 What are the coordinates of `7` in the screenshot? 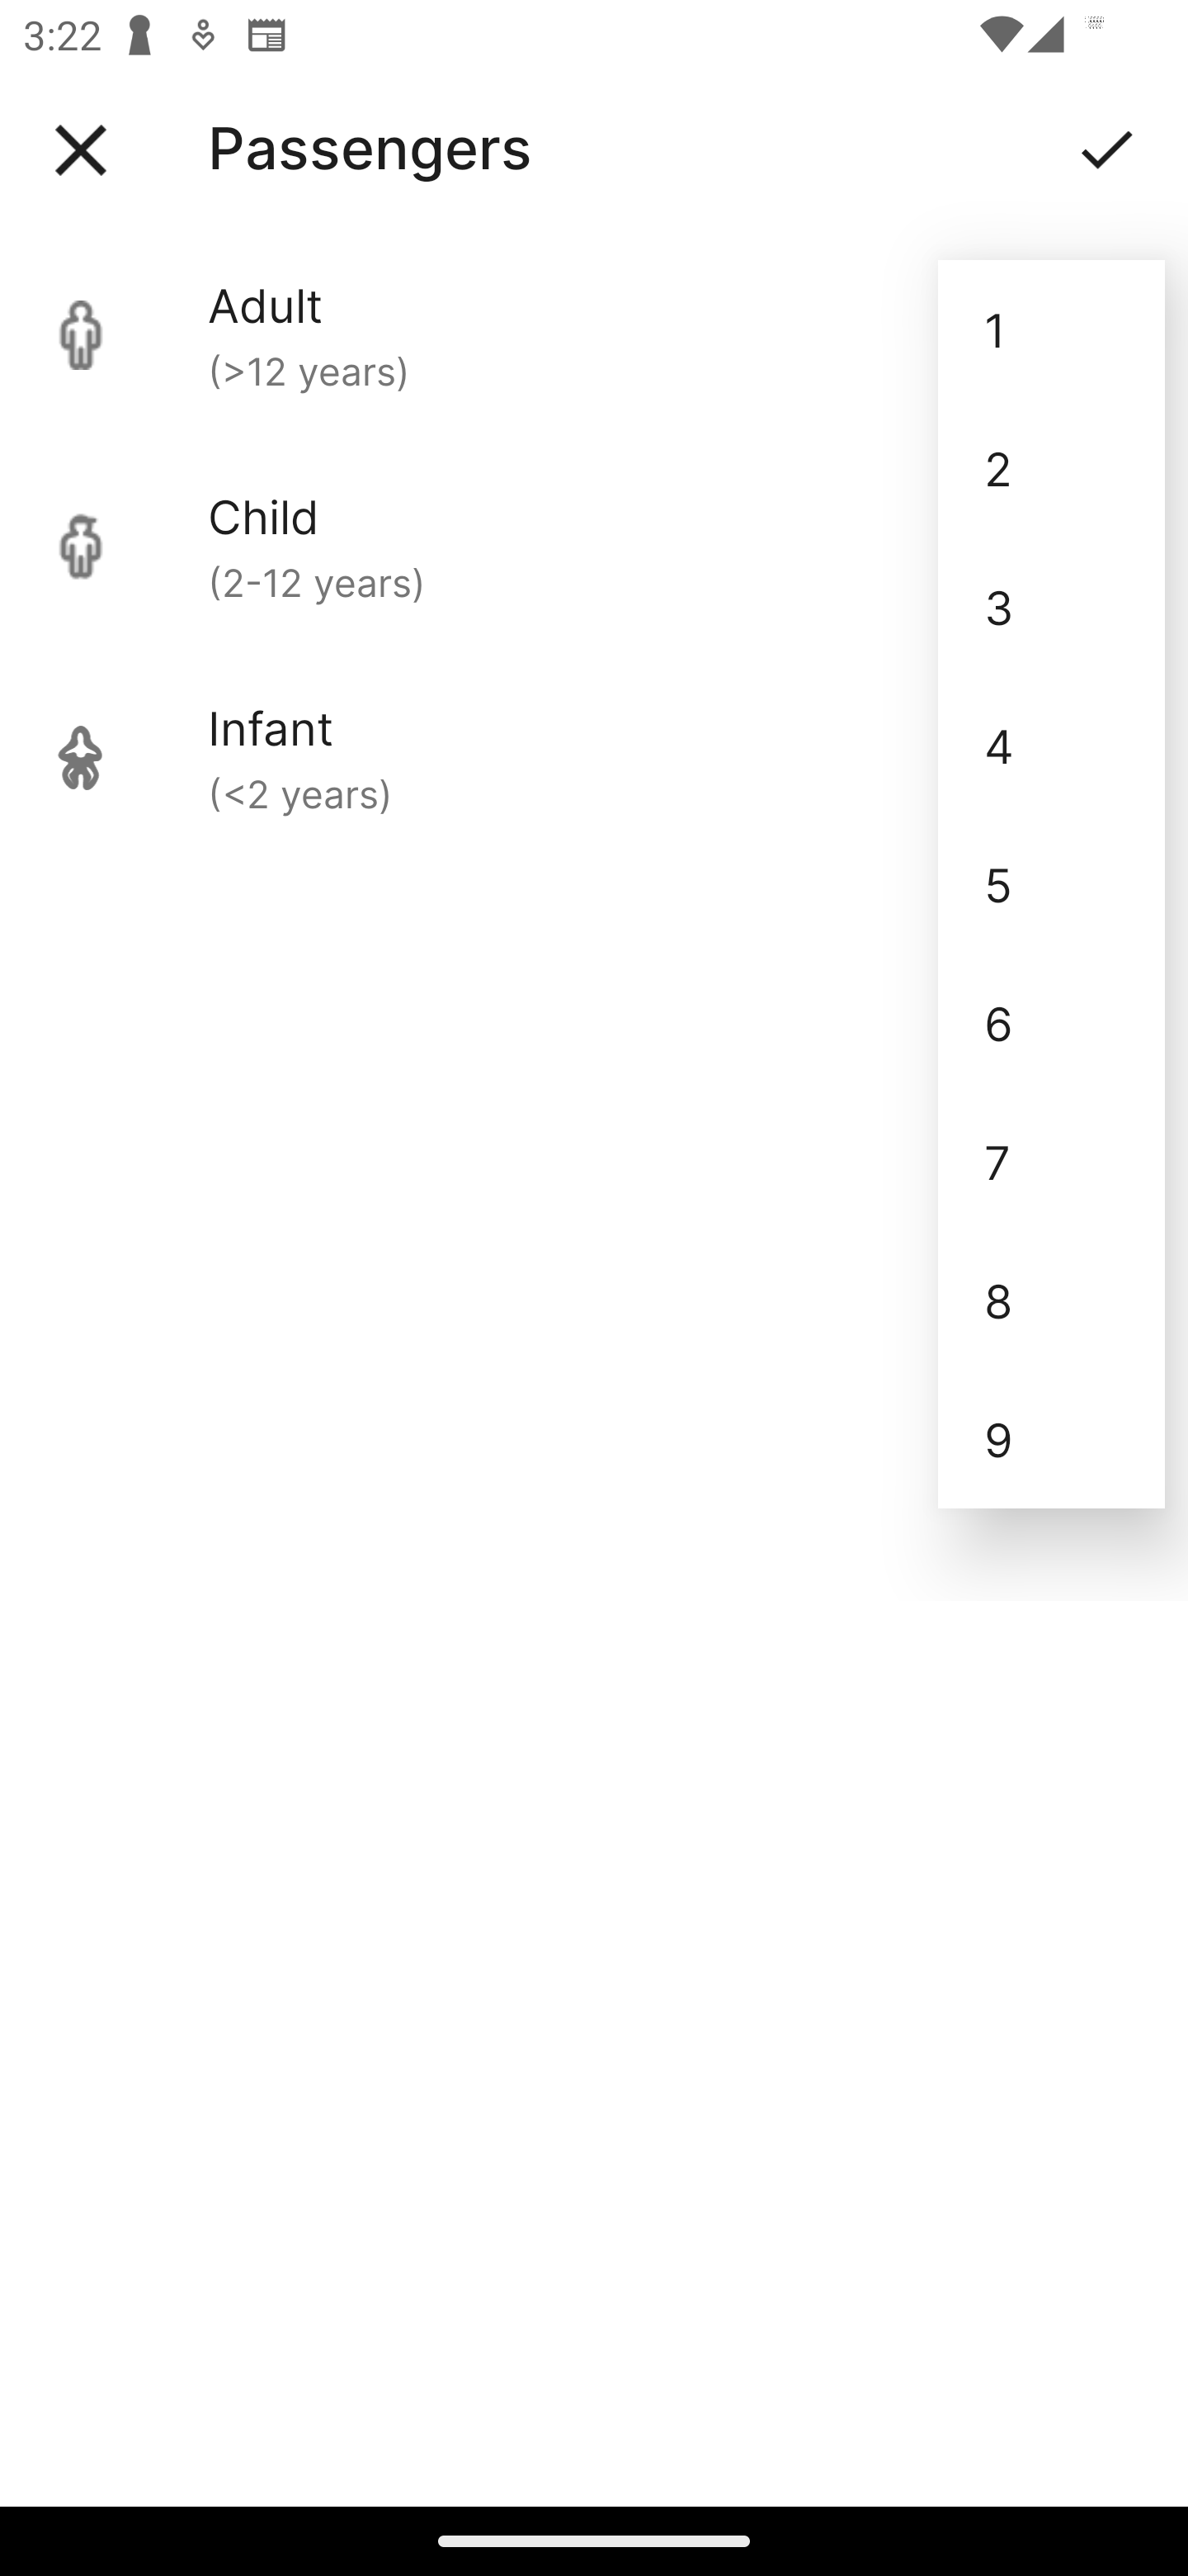 It's located at (1051, 1161).